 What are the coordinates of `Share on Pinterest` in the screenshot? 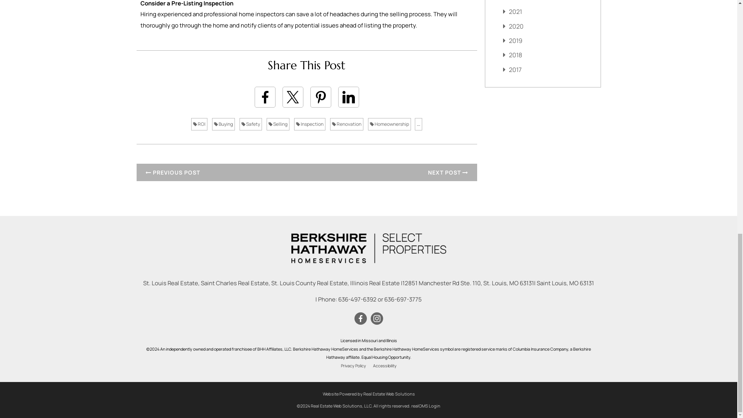 It's located at (321, 97).